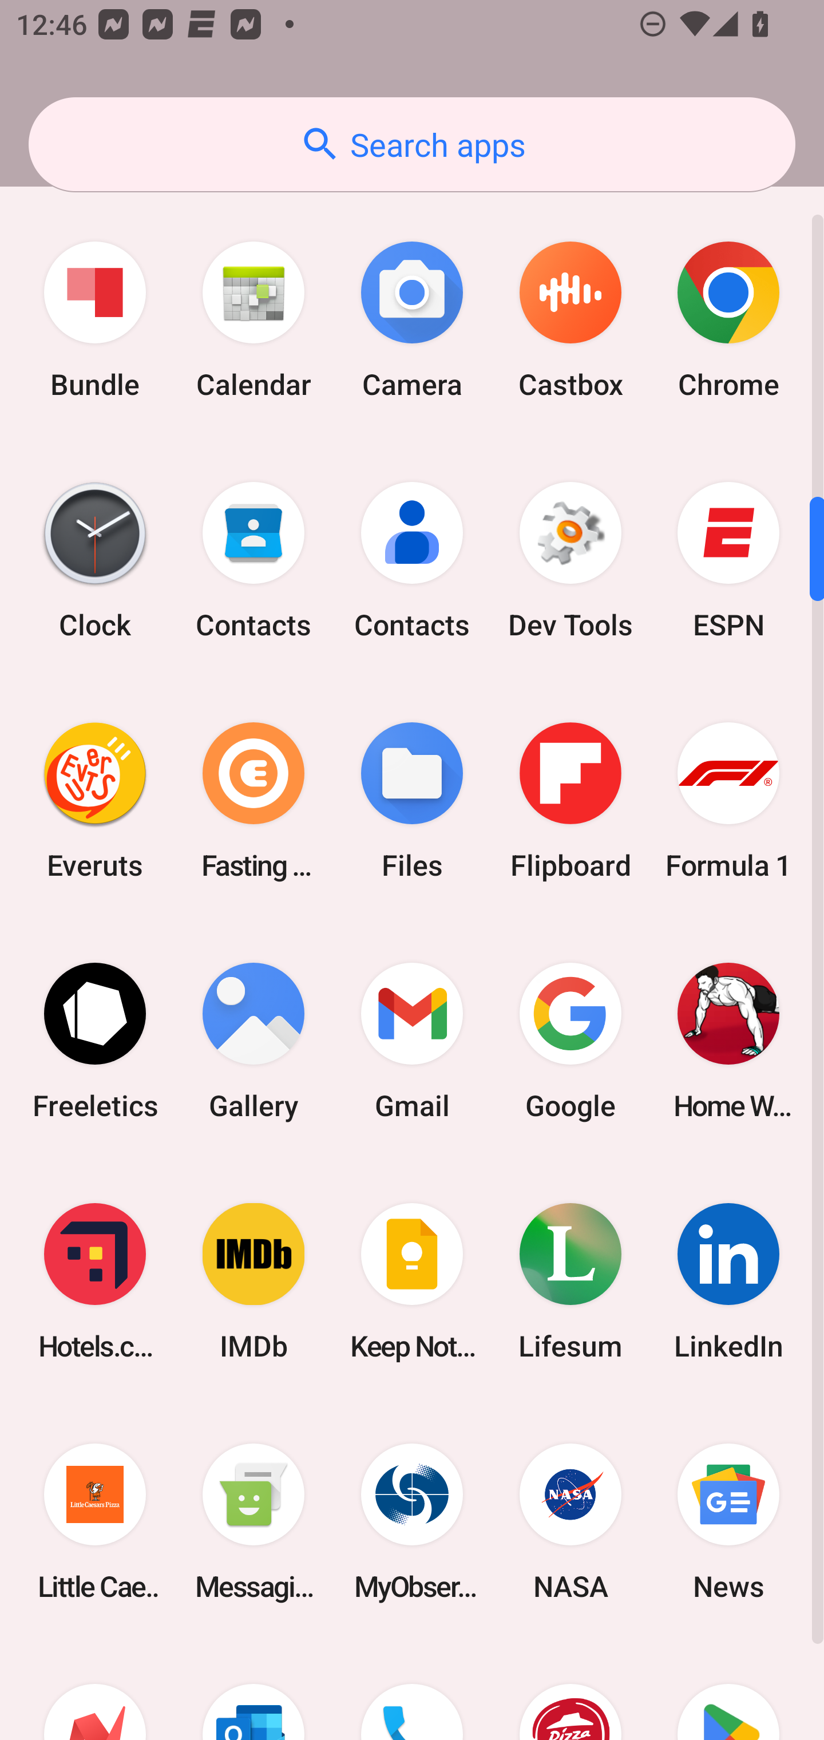 The image size is (824, 1740). Describe the element at coordinates (570, 800) in the screenshot. I see `Flipboard` at that location.